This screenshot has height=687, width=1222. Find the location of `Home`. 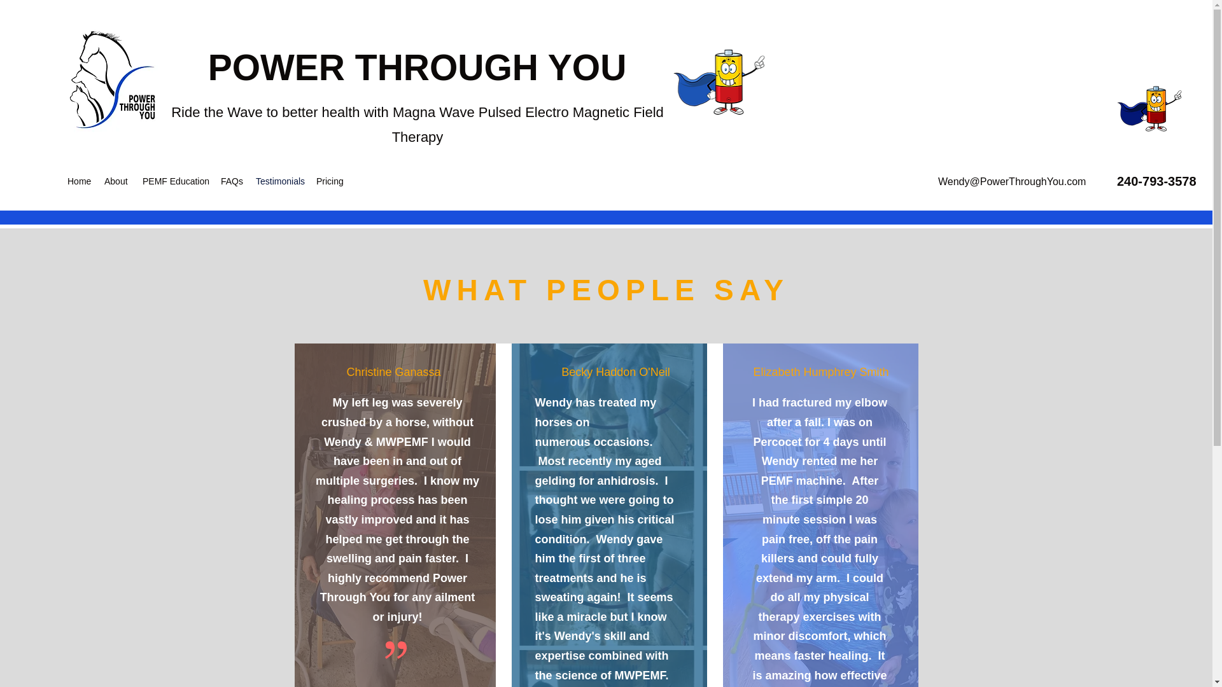

Home is located at coordinates (79, 181).